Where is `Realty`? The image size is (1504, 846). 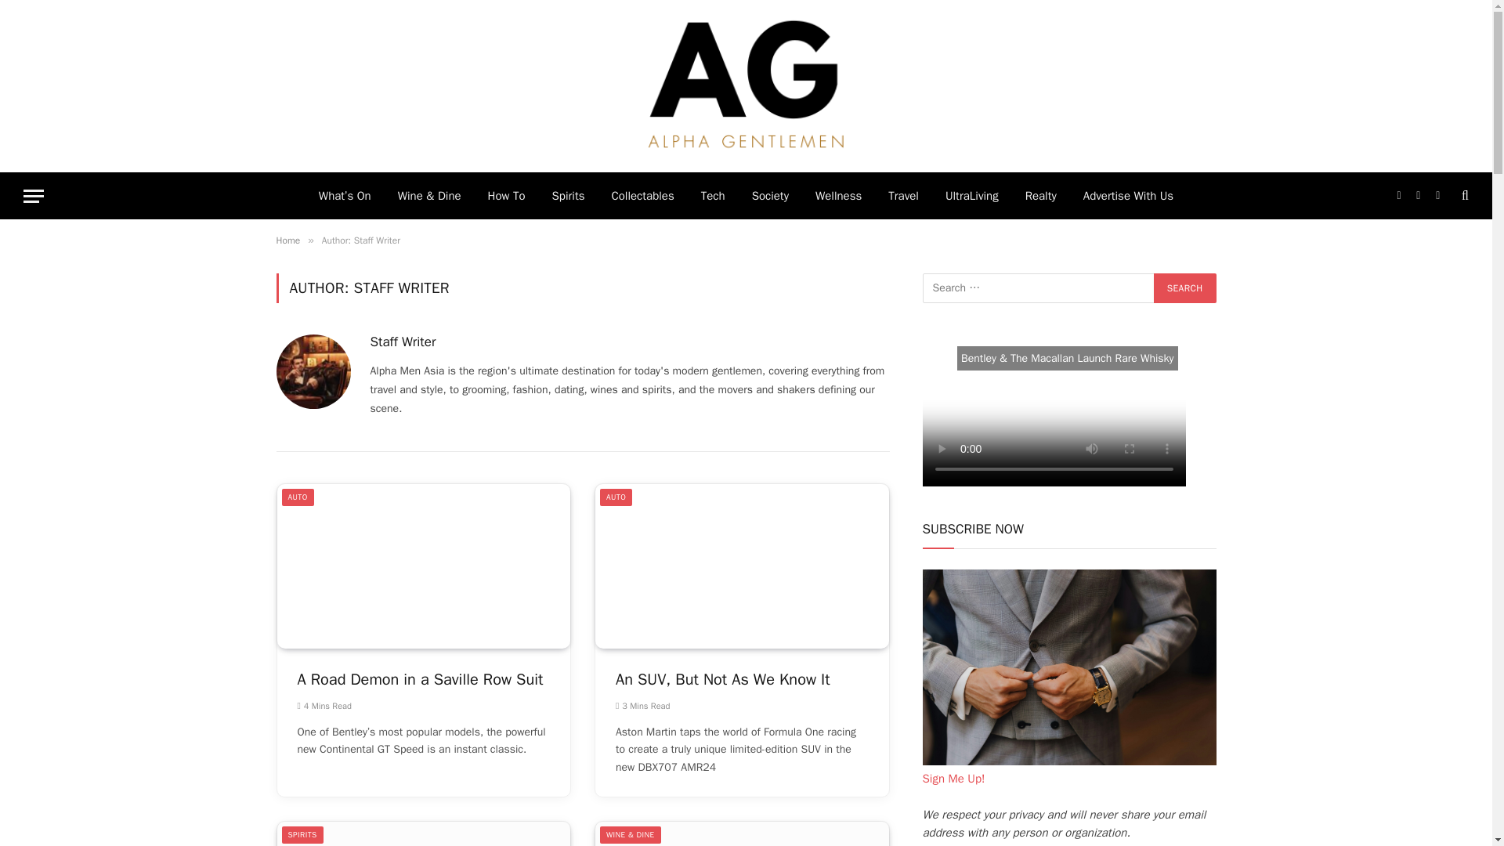 Realty is located at coordinates (1040, 196).